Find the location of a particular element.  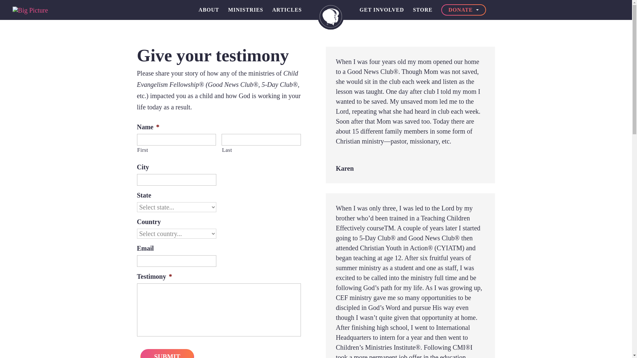

Submit is located at coordinates (167, 353).